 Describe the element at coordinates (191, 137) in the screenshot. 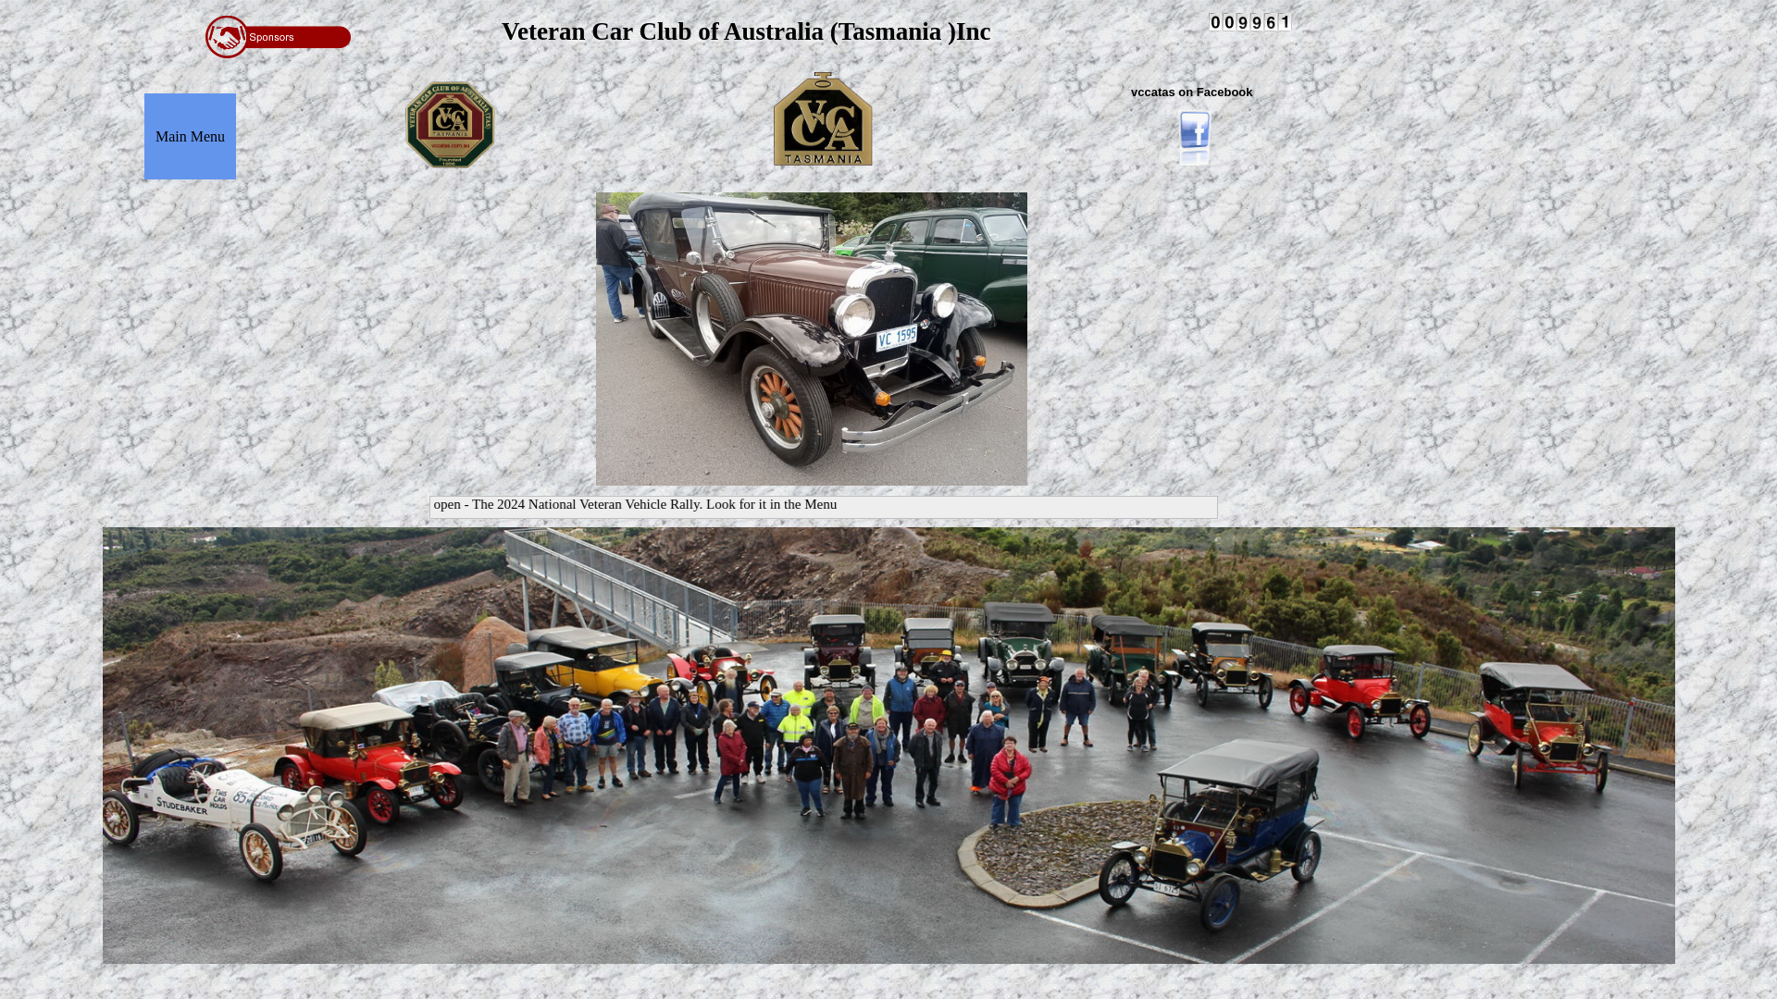

I see `Main Menu` at that location.